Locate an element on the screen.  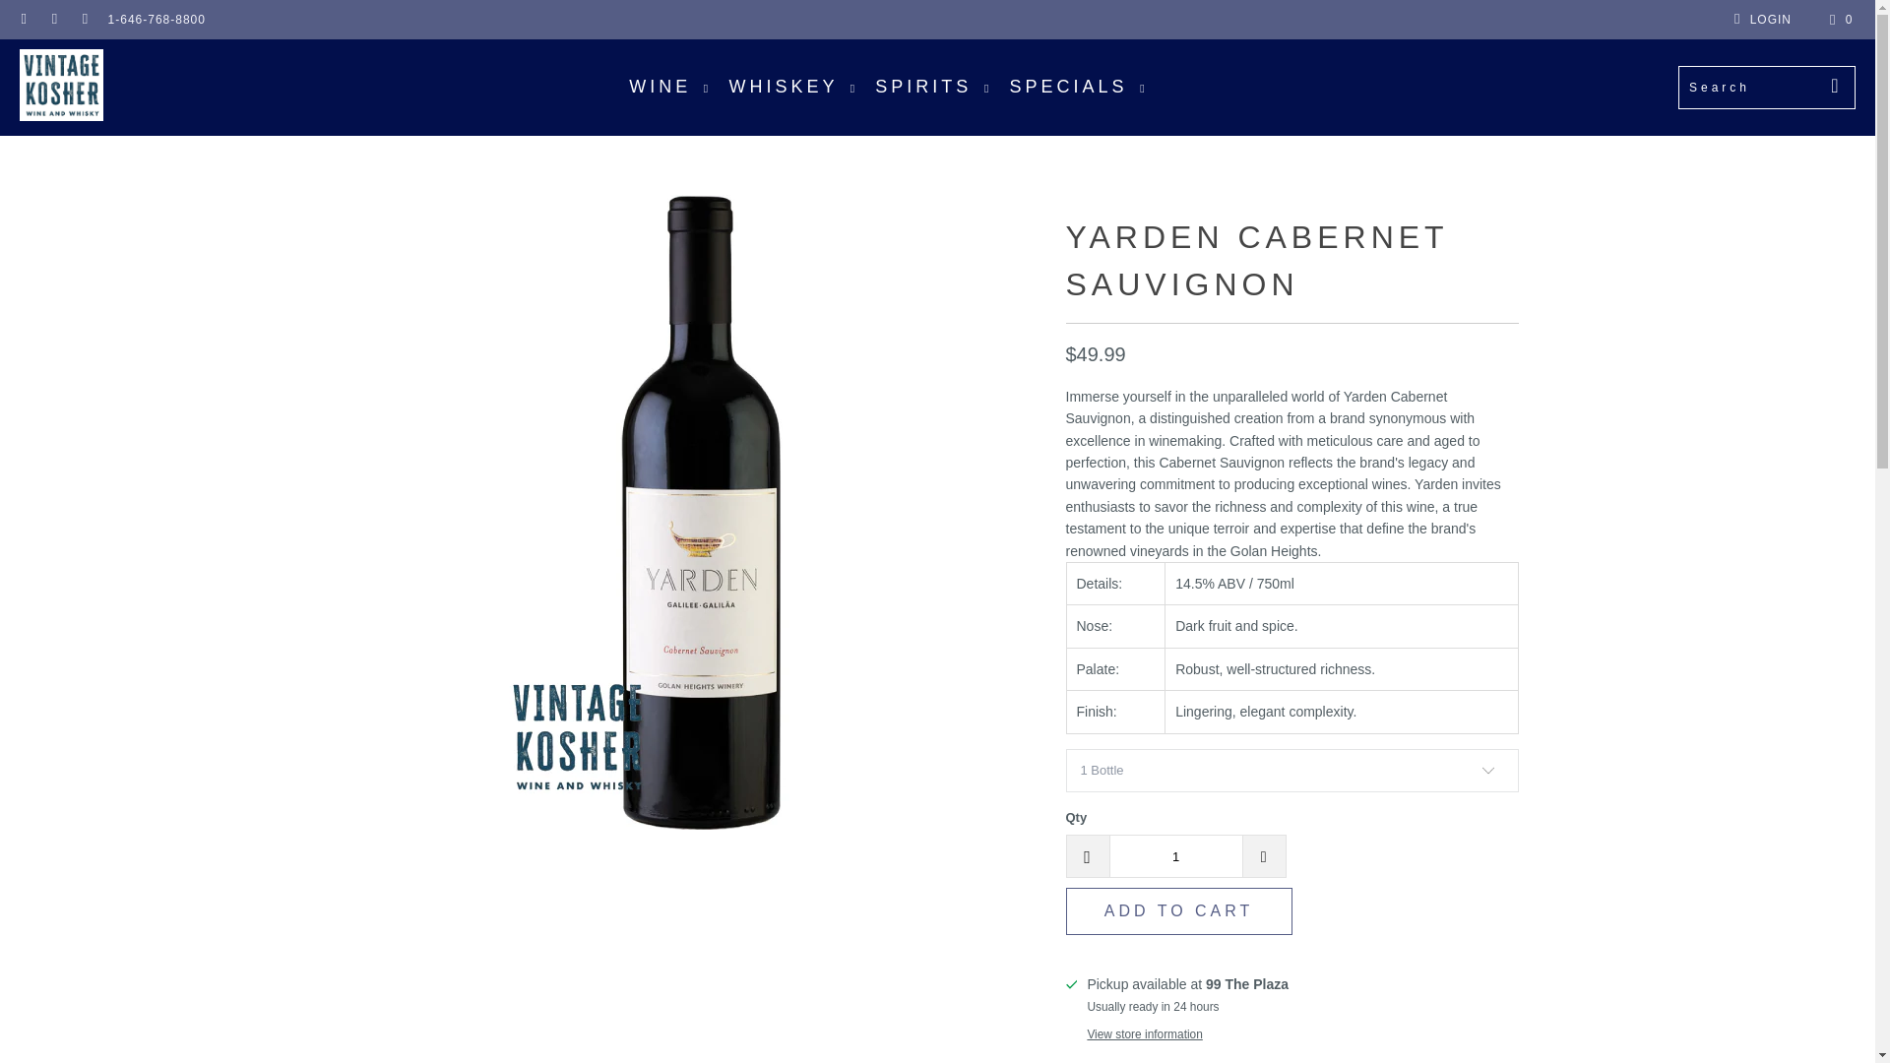
Vintage Kosher on Facebook is located at coordinates (53, 20).